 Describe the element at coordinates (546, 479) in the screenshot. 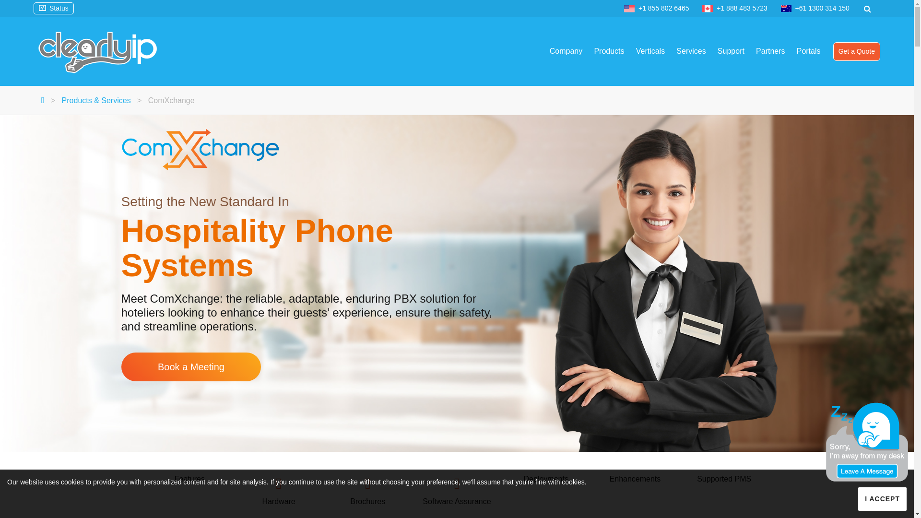

I see `Deployments` at that location.